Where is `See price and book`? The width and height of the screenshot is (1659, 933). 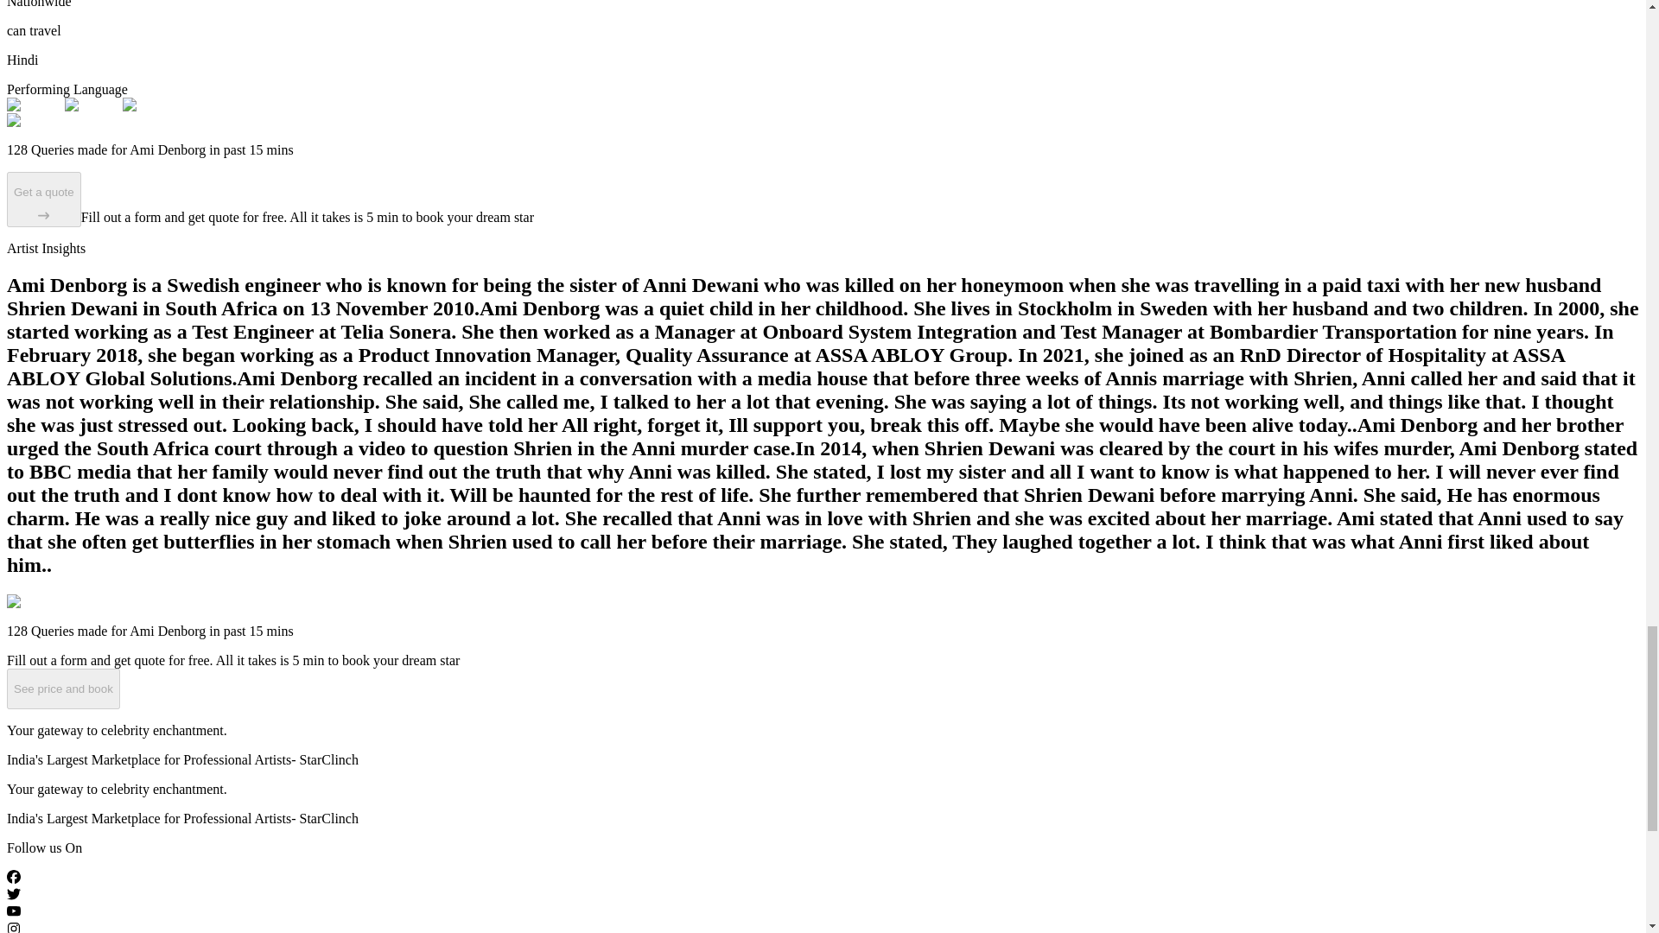
See price and book is located at coordinates (62, 689).